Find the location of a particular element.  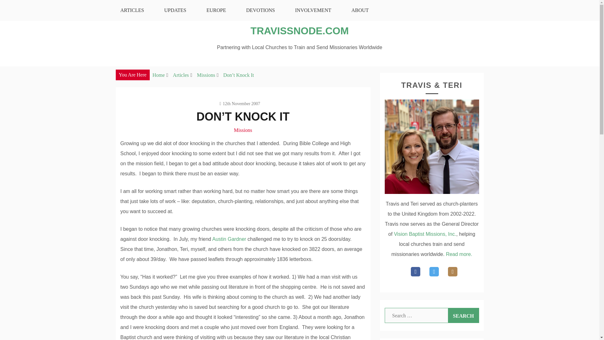

Search is located at coordinates (463, 315).